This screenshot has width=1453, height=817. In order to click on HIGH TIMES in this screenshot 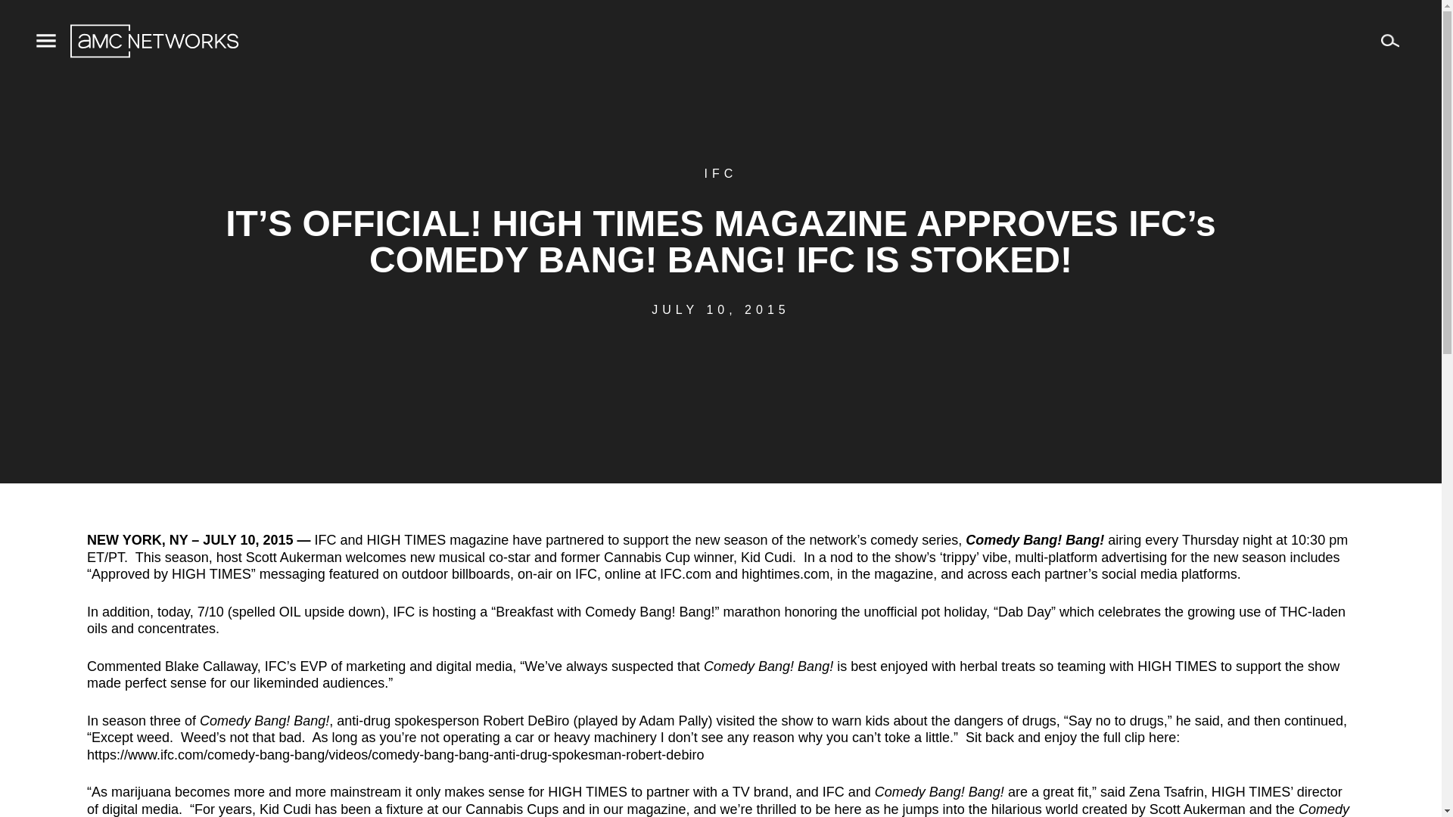, I will do `click(406, 540)`.